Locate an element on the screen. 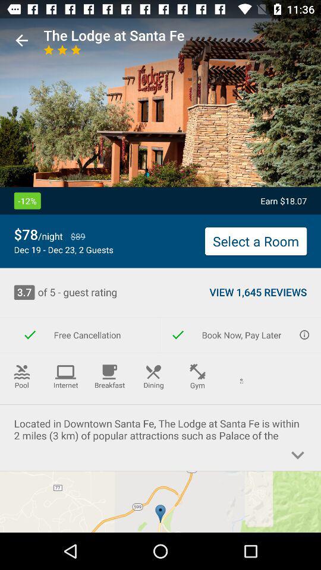 This screenshot has height=570, width=321. open item next to the lodge at icon is located at coordinates (21, 40).